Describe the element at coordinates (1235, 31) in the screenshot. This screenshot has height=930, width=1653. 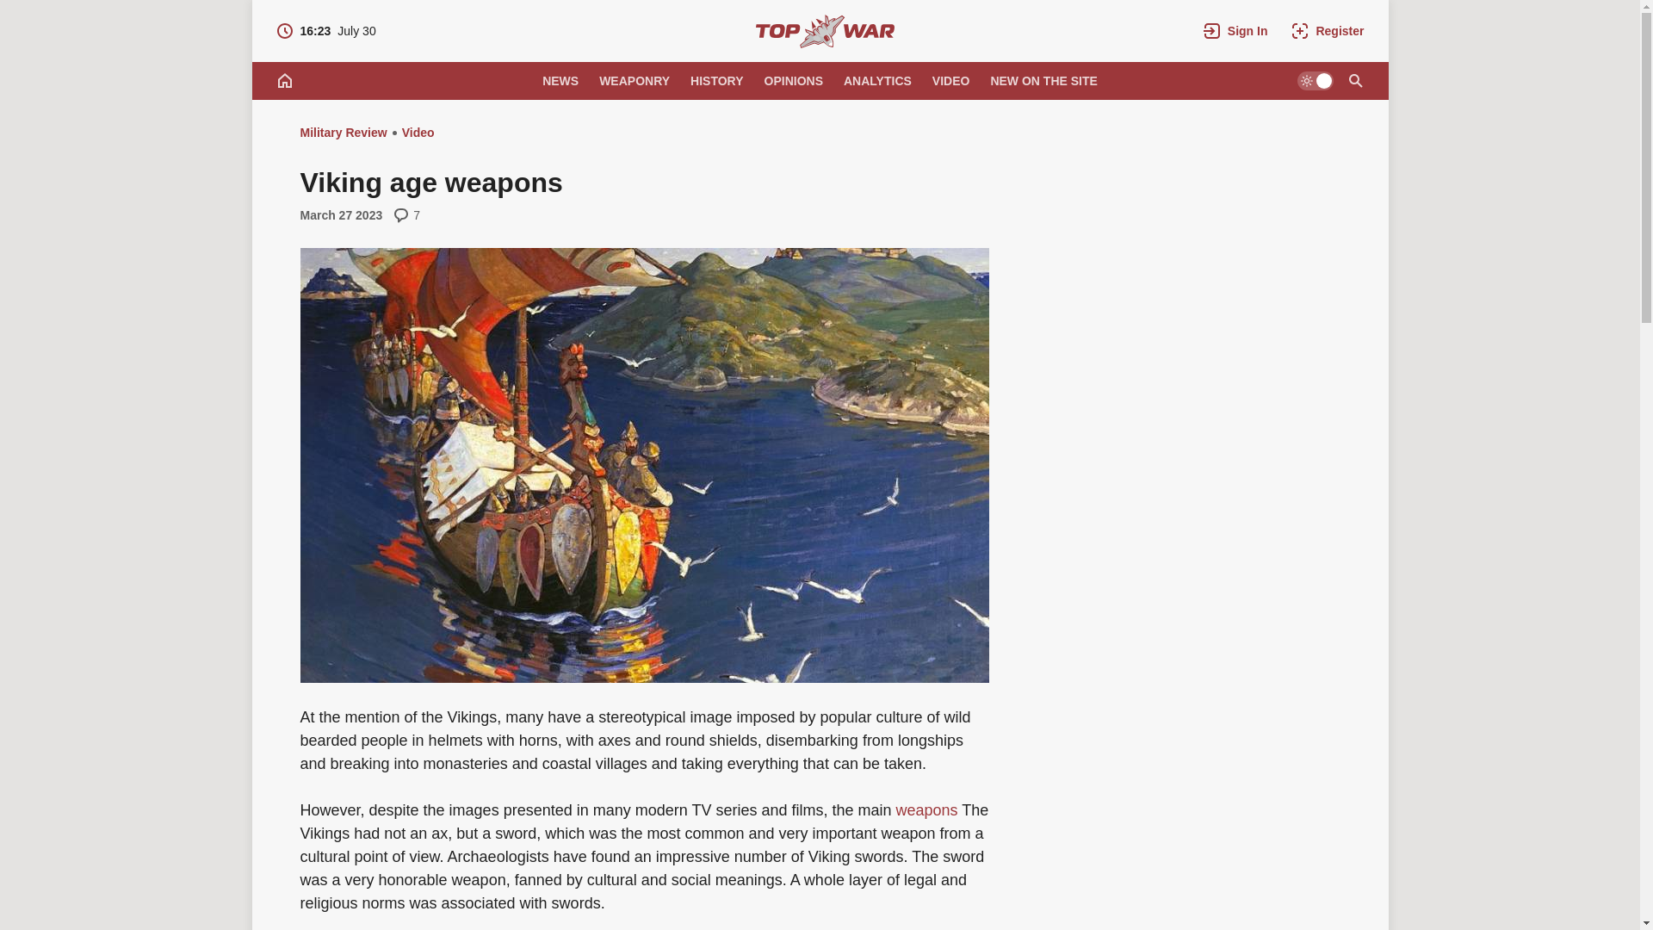
I see `Military Review` at that location.